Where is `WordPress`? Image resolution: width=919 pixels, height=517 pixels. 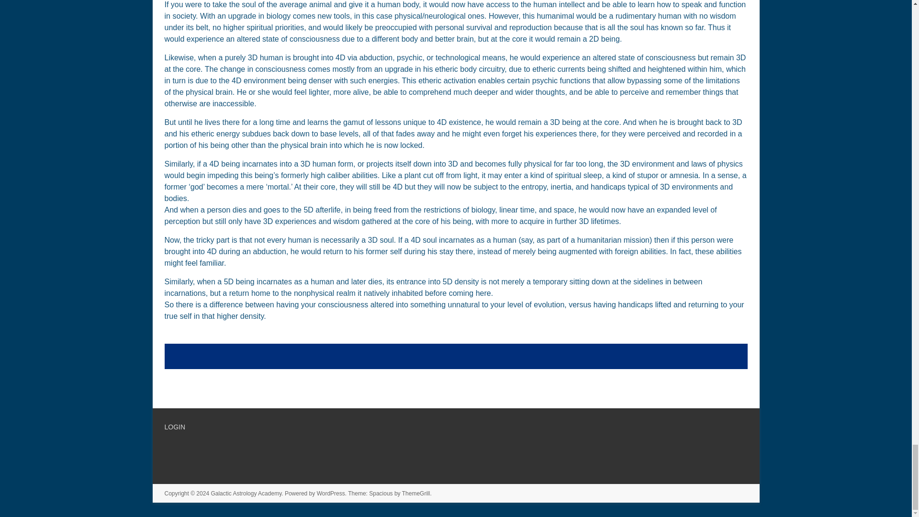
WordPress is located at coordinates (331, 493).